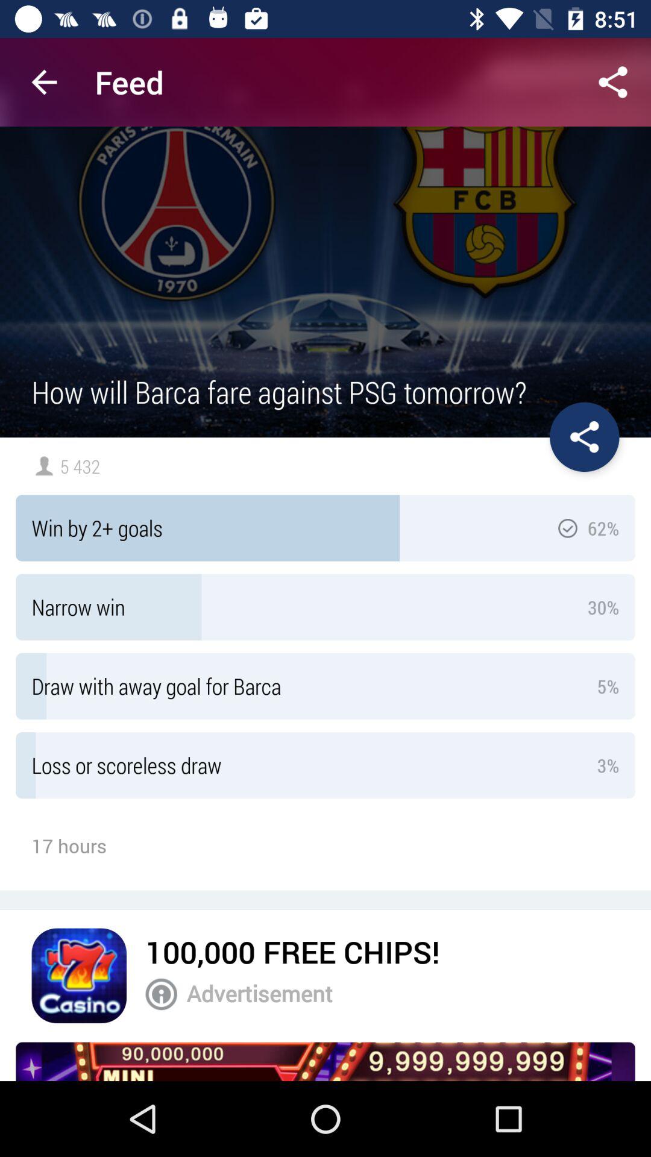 Image resolution: width=651 pixels, height=1157 pixels. What do you see at coordinates (585, 437) in the screenshot?
I see `toggle interface` at bounding box center [585, 437].